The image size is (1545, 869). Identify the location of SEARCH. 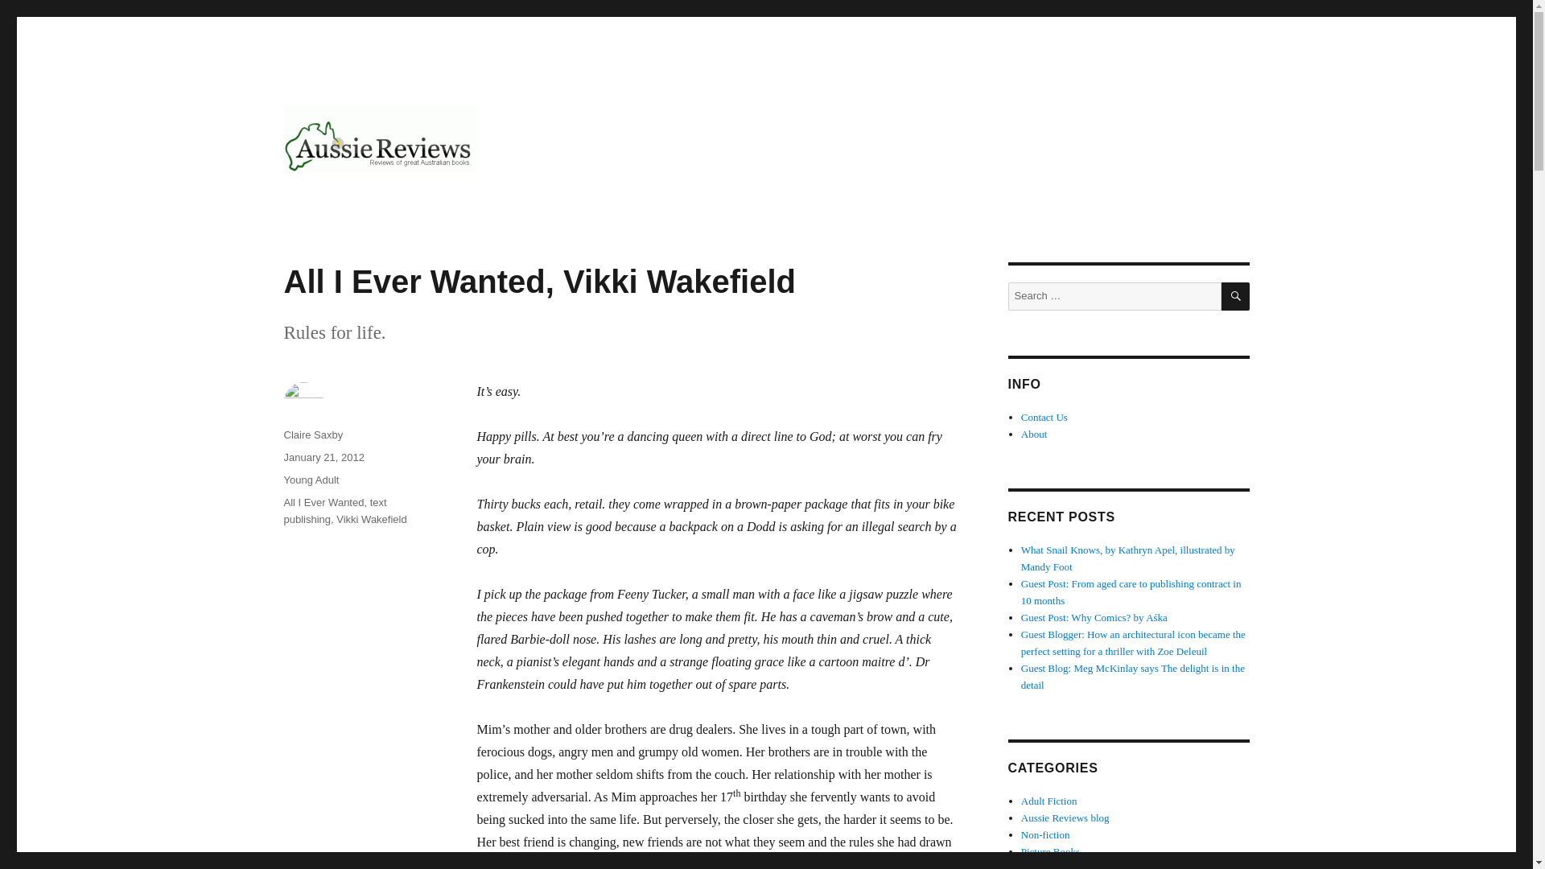
(1236, 296).